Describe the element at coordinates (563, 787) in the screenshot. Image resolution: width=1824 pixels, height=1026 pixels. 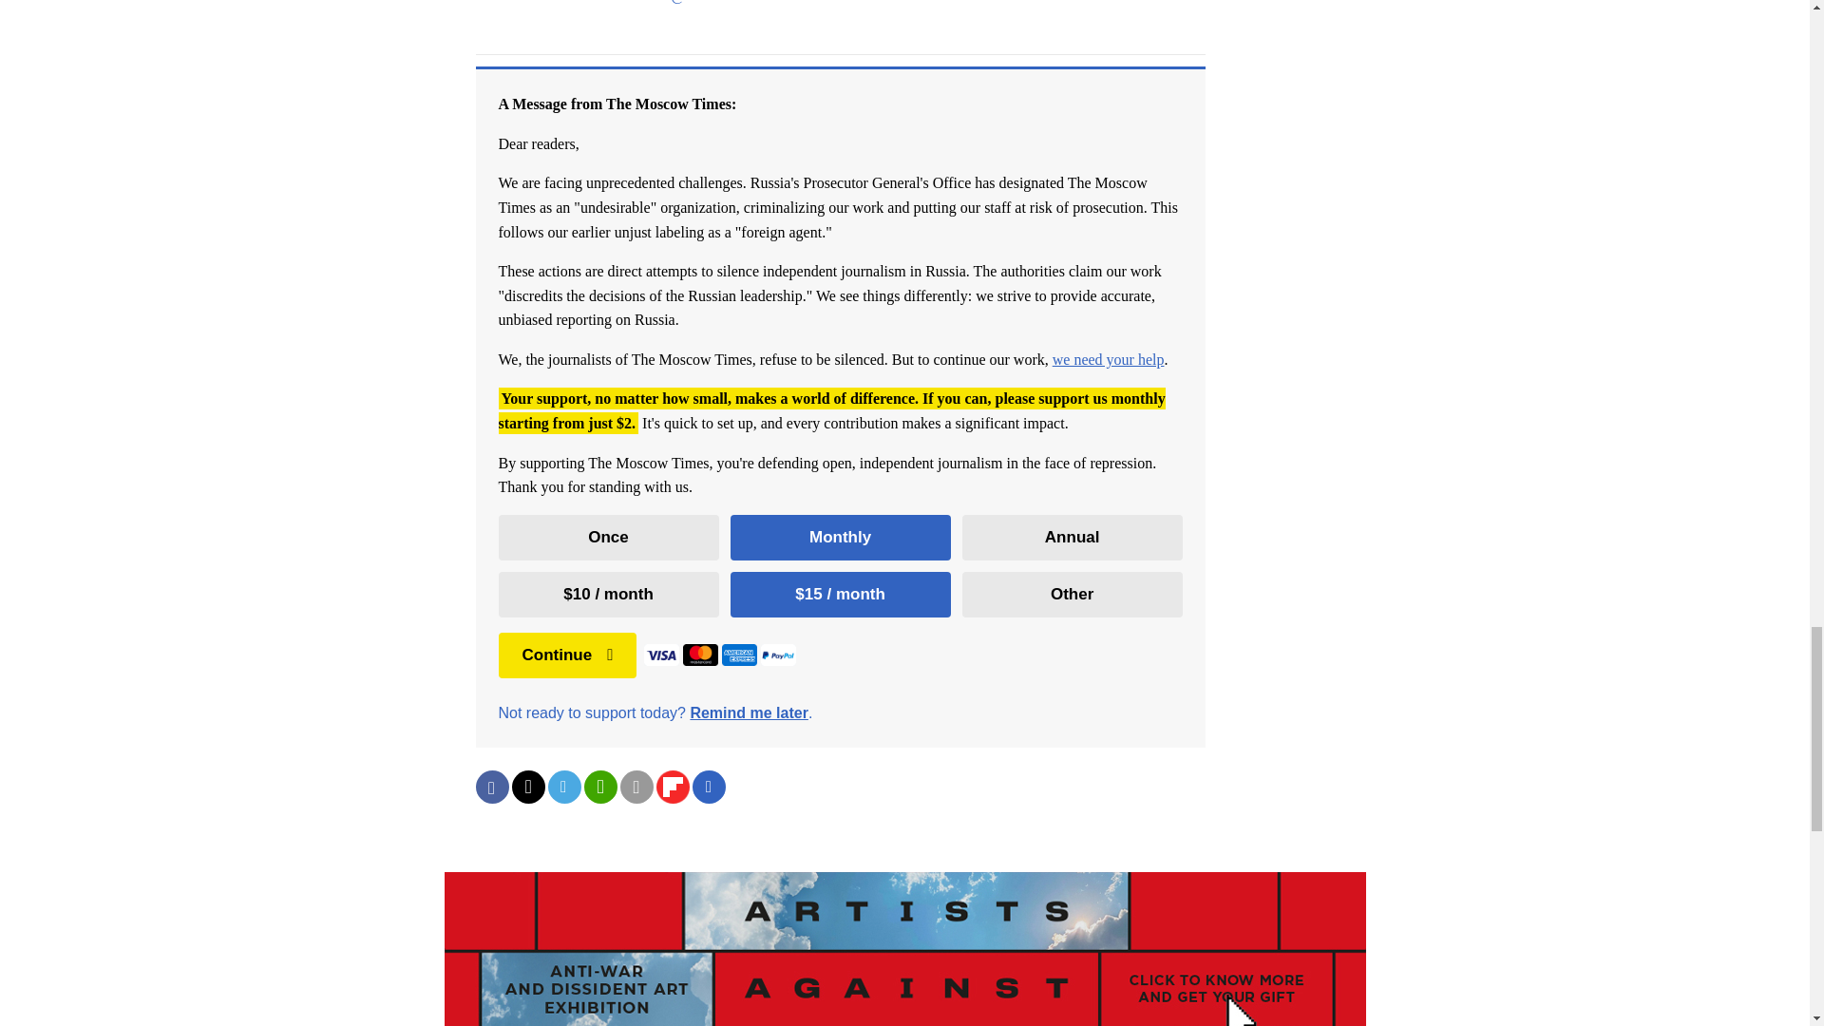
I see `Share on Telegram` at that location.